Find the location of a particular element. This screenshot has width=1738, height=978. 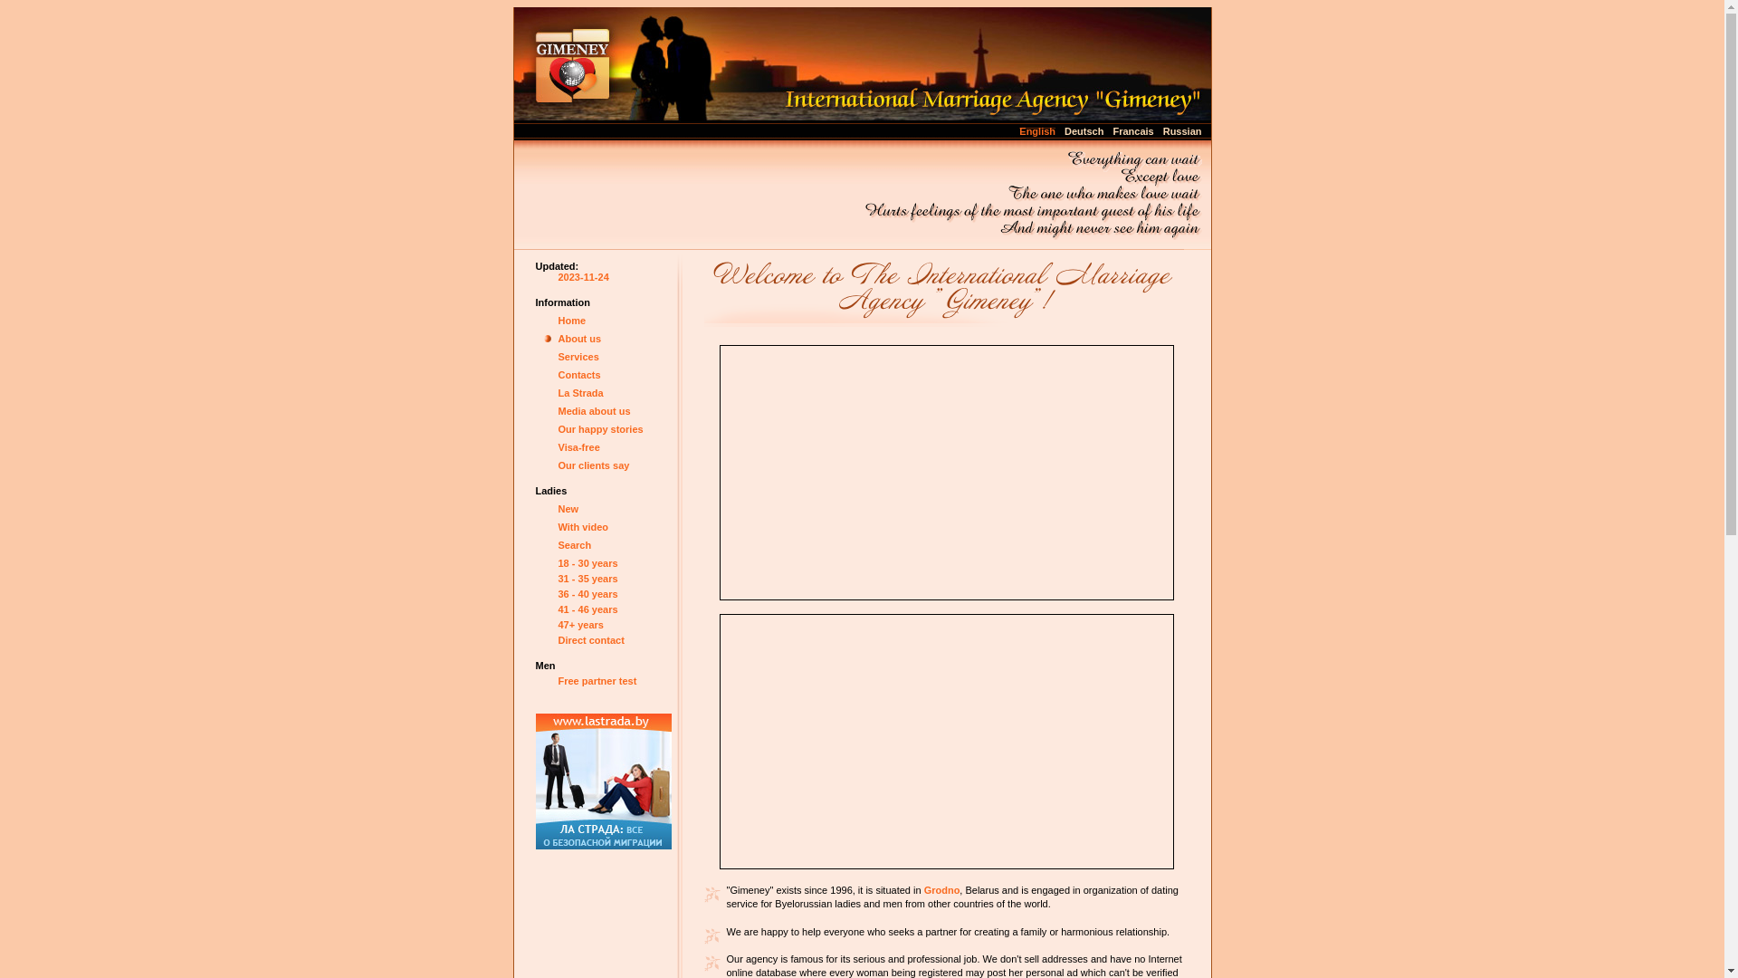

About us is located at coordinates (579, 339).